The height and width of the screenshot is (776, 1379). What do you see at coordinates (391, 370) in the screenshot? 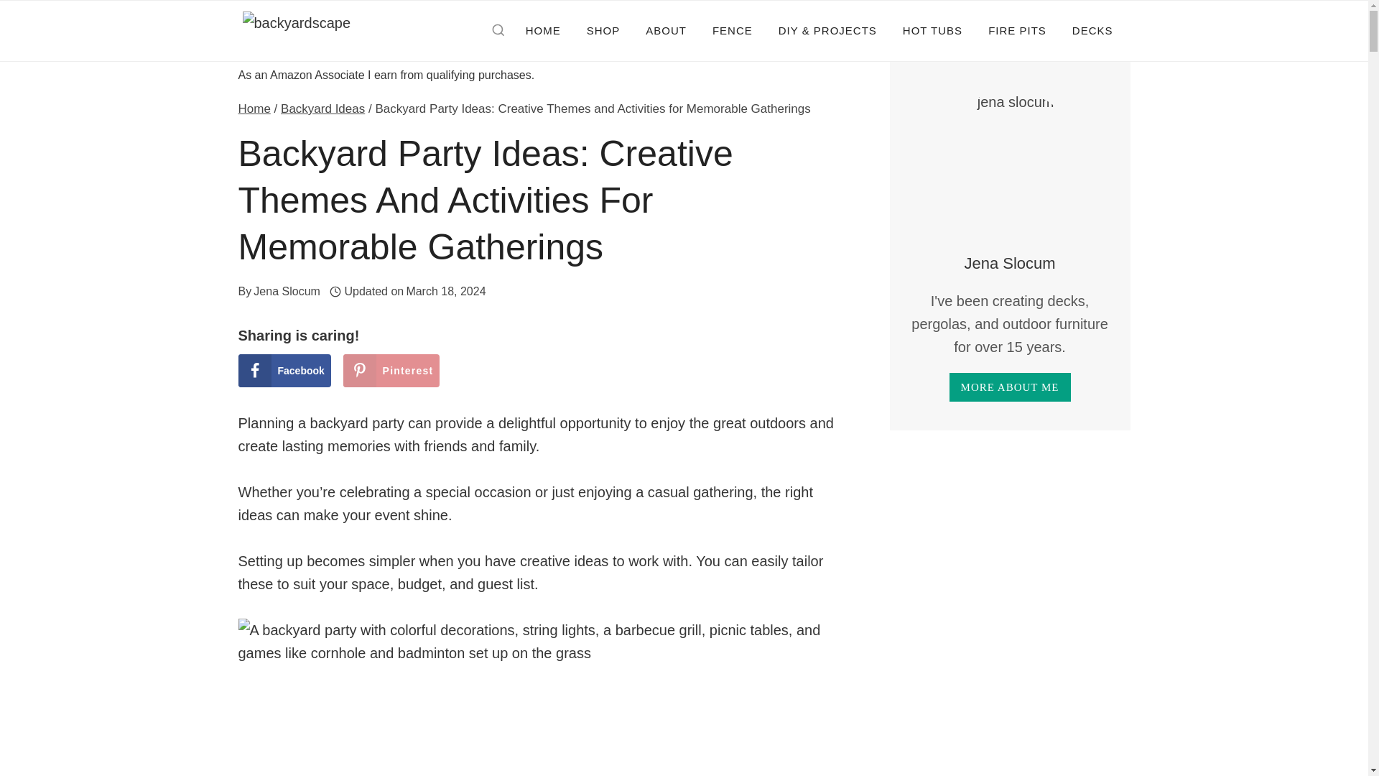
I see `Pinterest` at bounding box center [391, 370].